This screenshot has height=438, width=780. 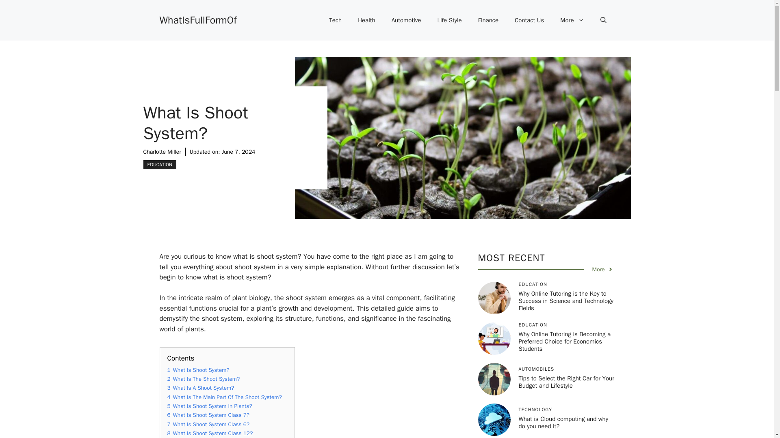 What do you see at coordinates (198, 370) in the screenshot?
I see `1 What Is Shoot System?` at bounding box center [198, 370].